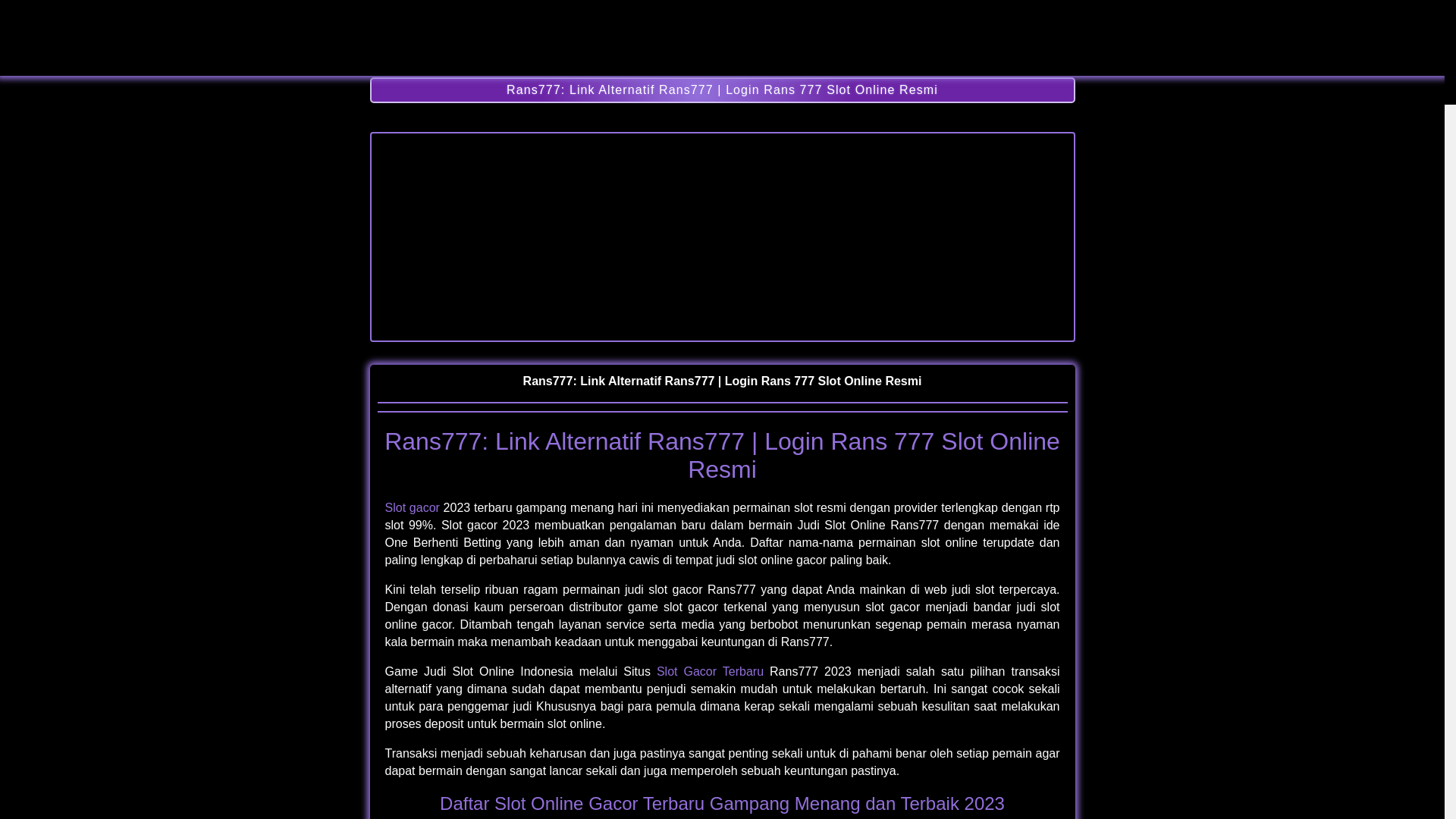 This screenshot has width=1456, height=819. What do you see at coordinates (710, 671) in the screenshot?
I see `Slot Gacor Terbaru` at bounding box center [710, 671].